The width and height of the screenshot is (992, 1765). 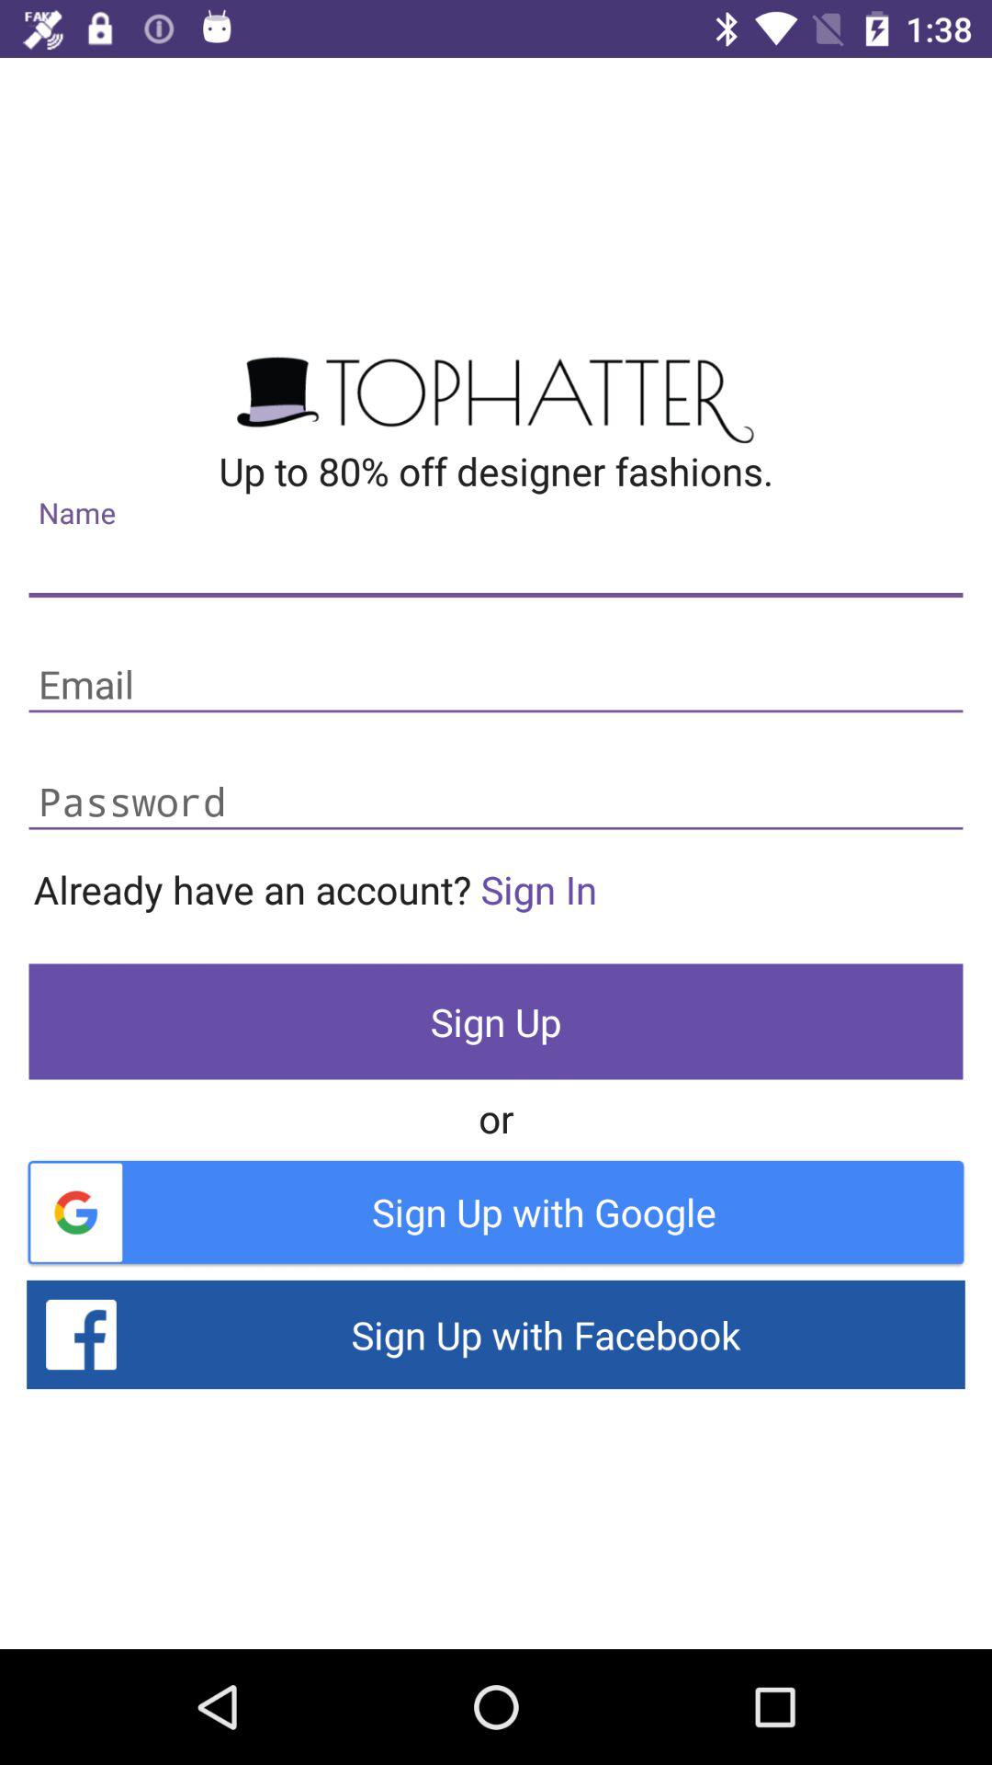 I want to click on login, so click(x=496, y=686).